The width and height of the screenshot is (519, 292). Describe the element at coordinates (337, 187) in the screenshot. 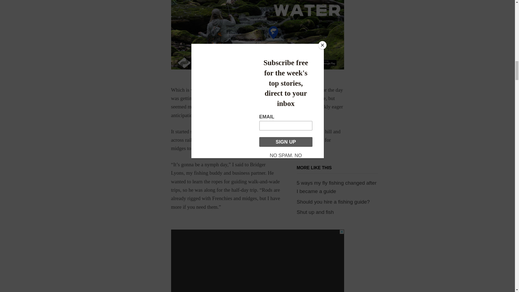

I see `5 ways my fly fishing changed after I became a guide` at that location.